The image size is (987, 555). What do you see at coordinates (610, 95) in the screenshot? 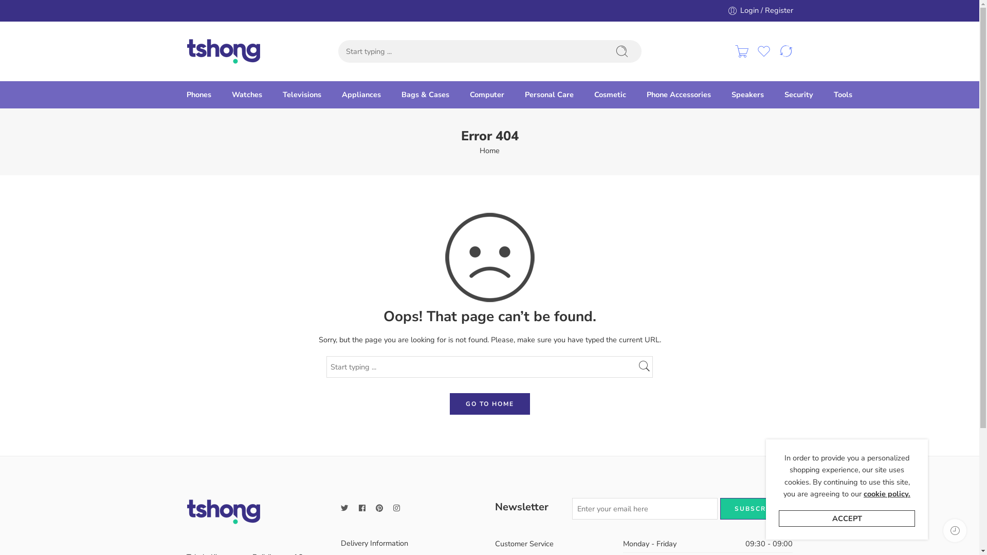
I see `Cosmetic` at bounding box center [610, 95].